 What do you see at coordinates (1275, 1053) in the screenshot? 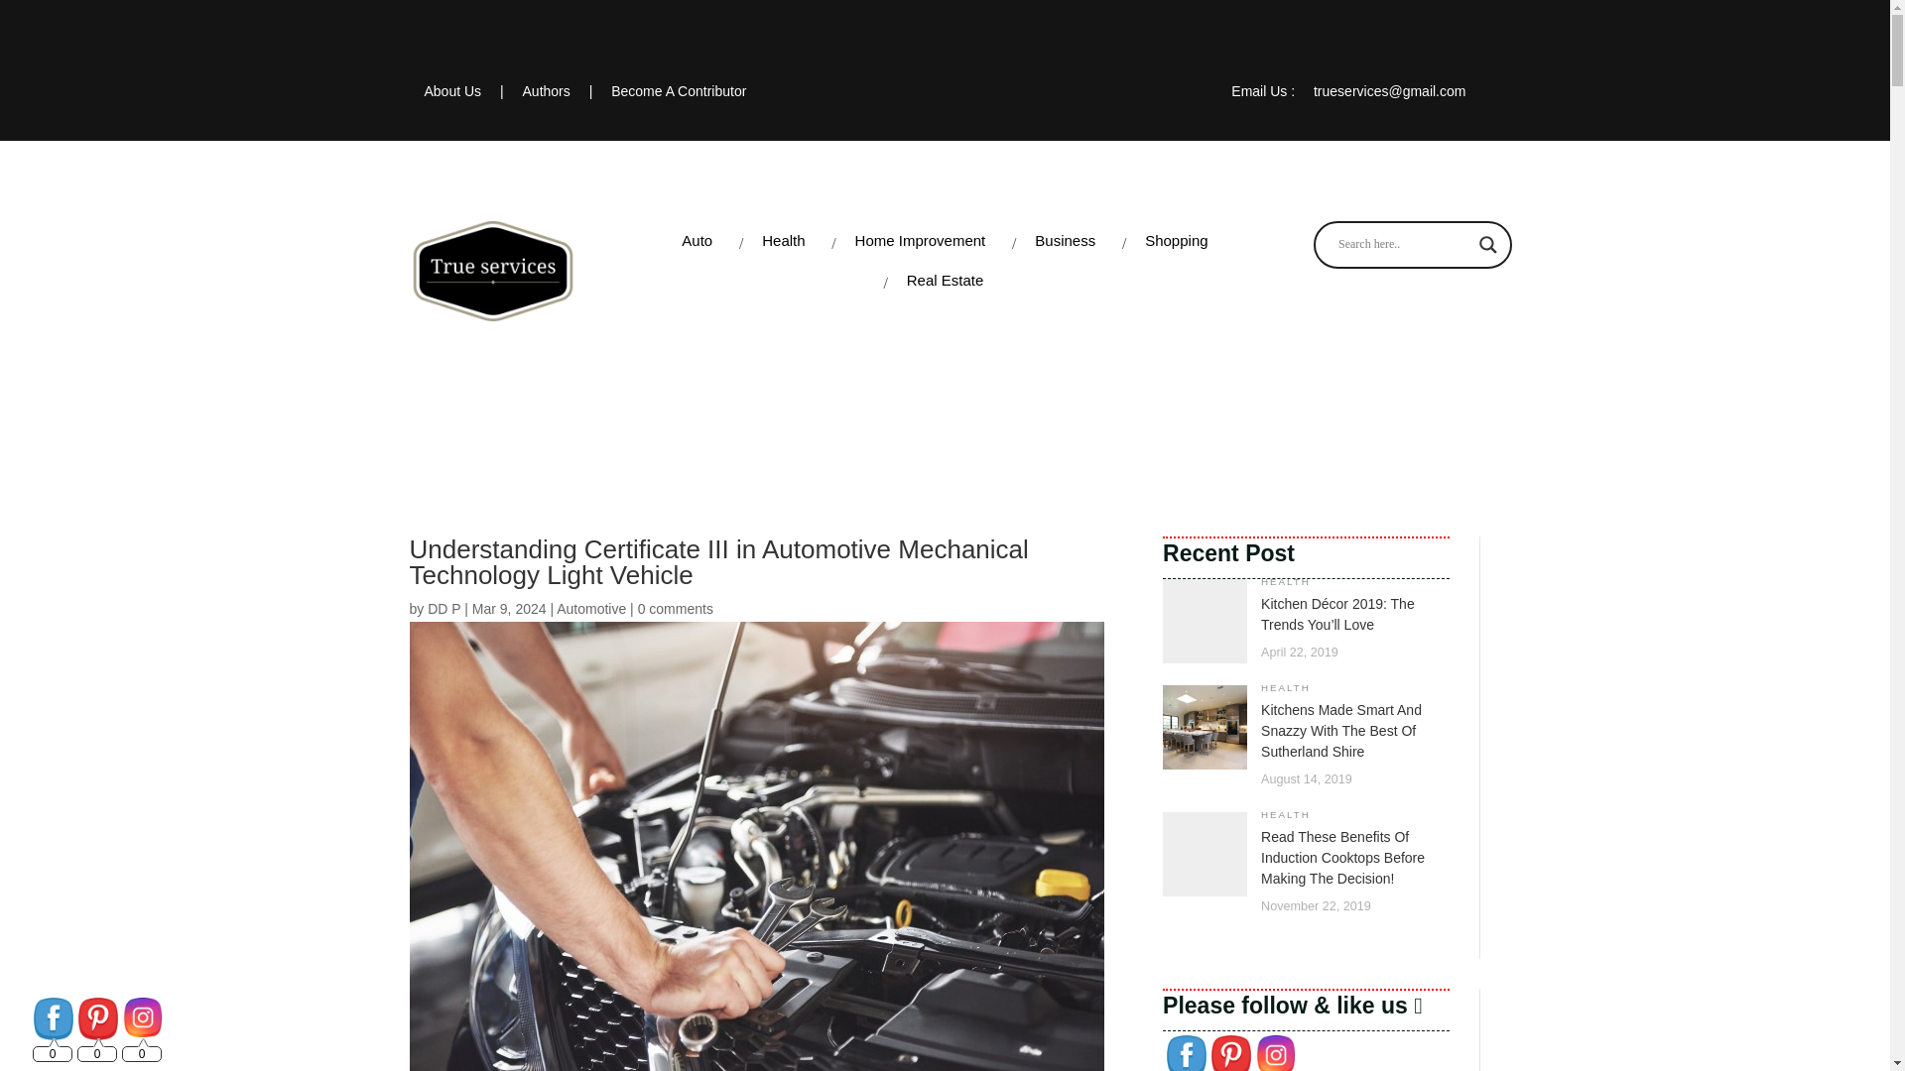
I see `Instagram` at bounding box center [1275, 1053].